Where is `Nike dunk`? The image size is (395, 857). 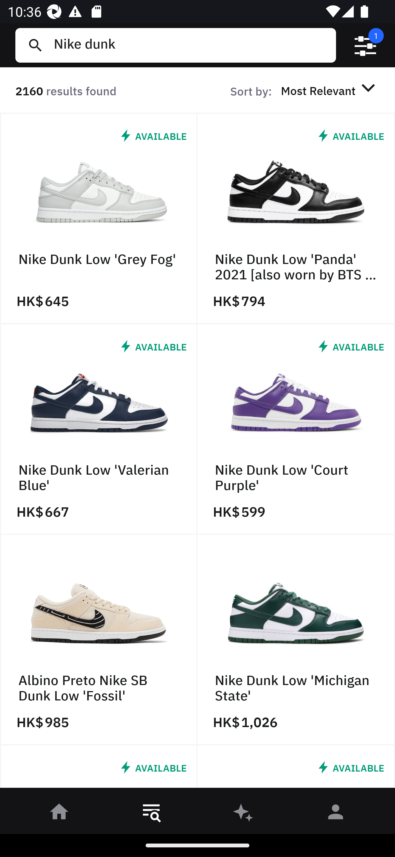
Nike dunk is located at coordinates (191, 45).